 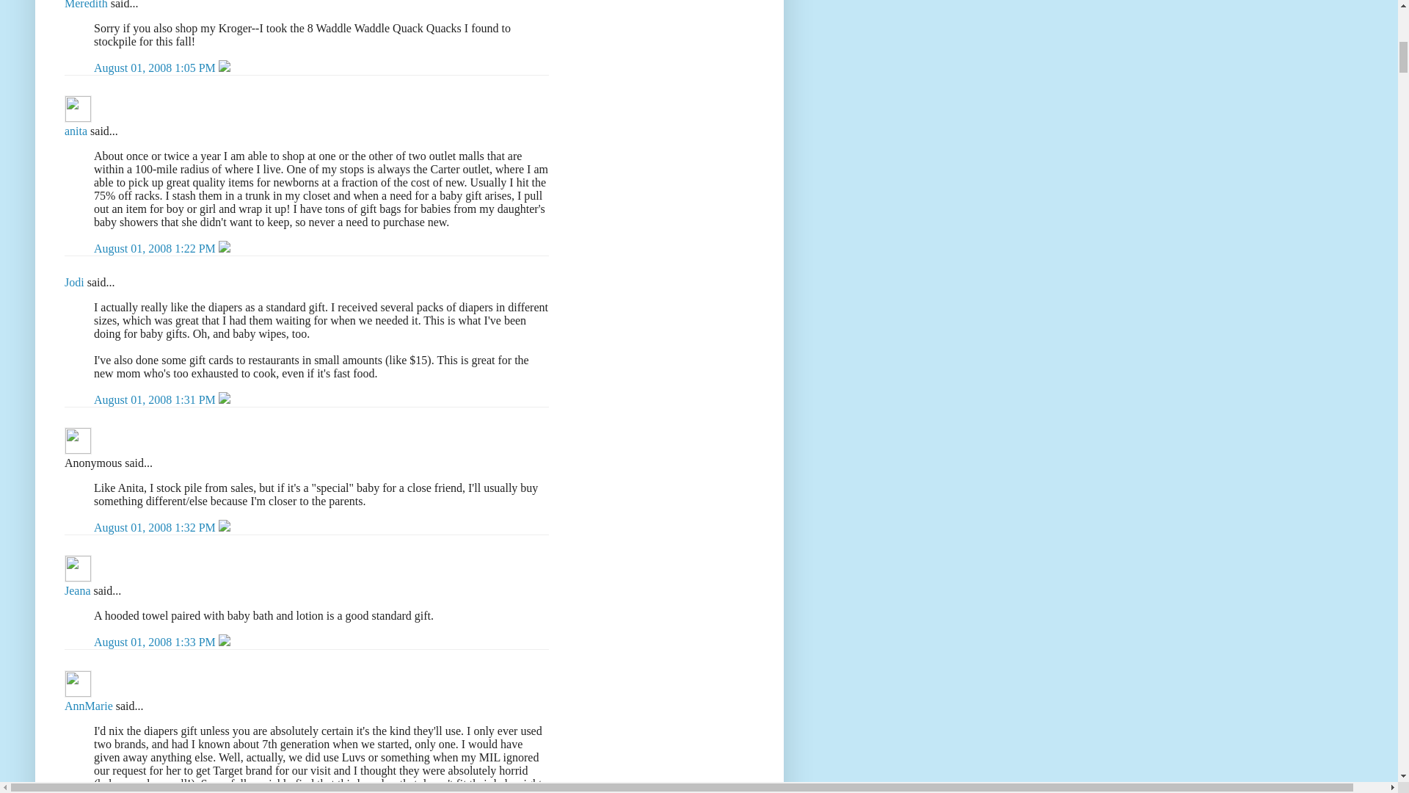 What do you see at coordinates (225, 248) in the screenshot?
I see `Delete Comment` at bounding box center [225, 248].